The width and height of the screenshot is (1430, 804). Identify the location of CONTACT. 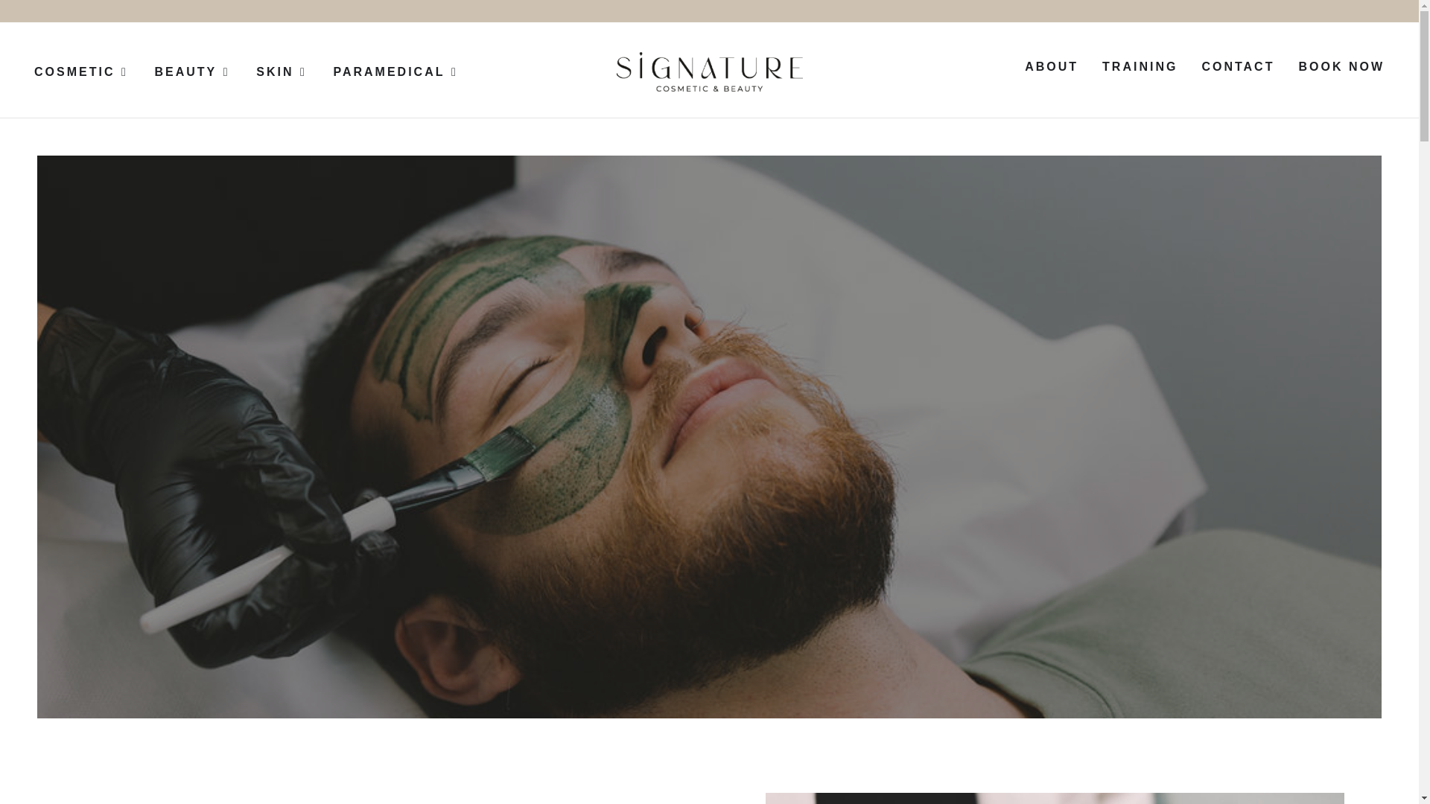
(1237, 66).